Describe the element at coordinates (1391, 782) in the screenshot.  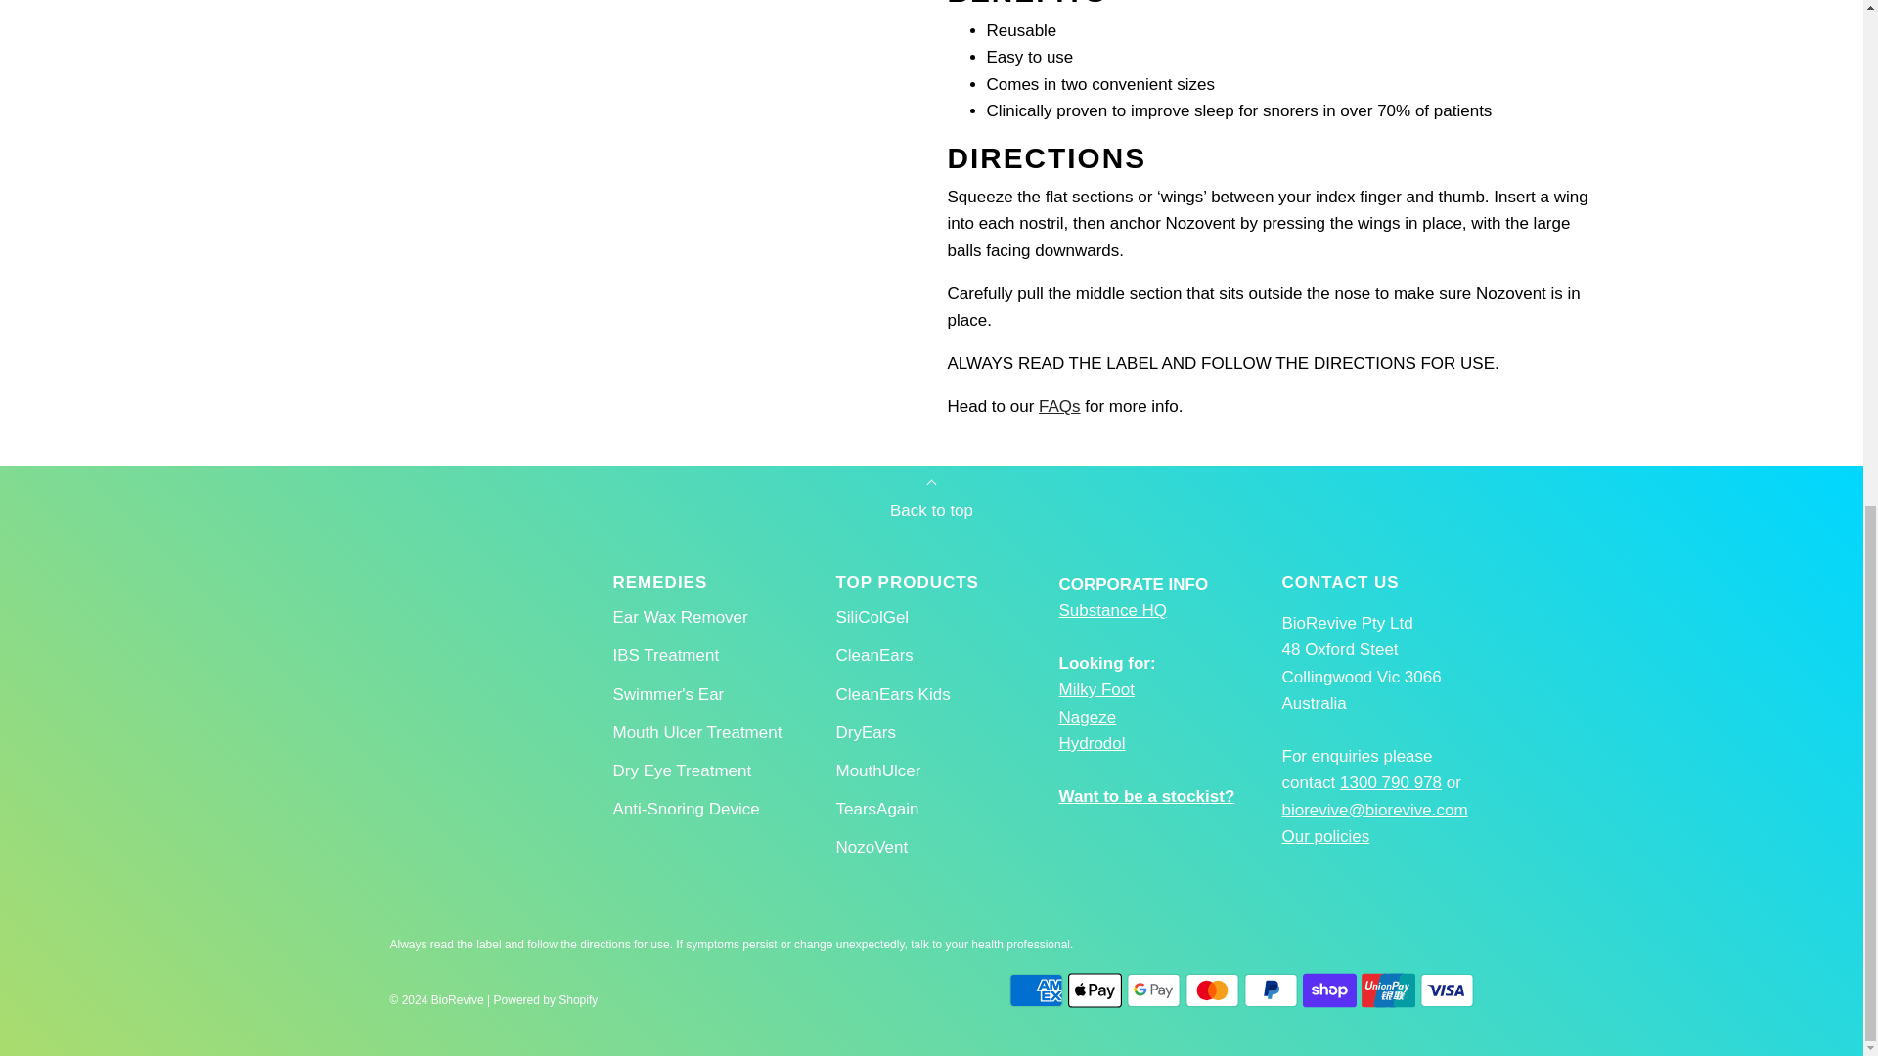
I see `tel:1300790978` at that location.